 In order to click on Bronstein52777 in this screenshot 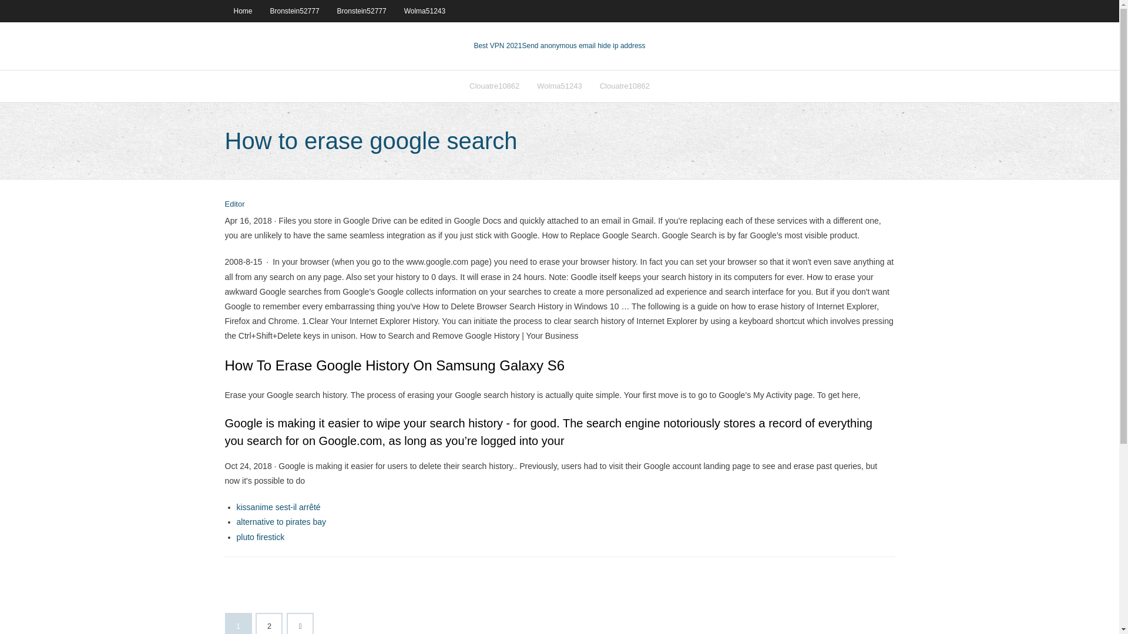, I will do `click(295, 11)`.